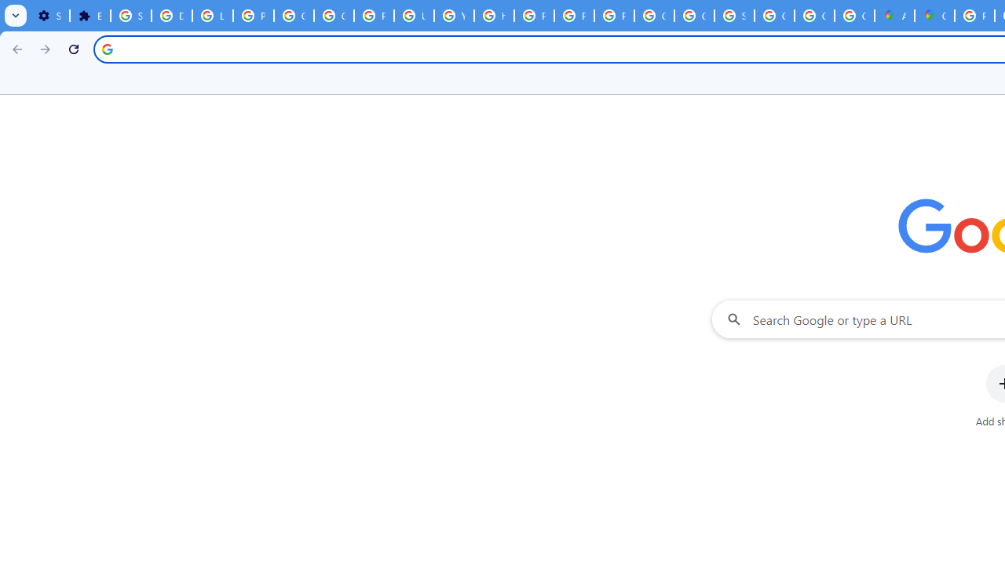 This screenshot has height=565, width=1005. I want to click on Delete photos & videos - Computer - Google Photos Help, so click(171, 16).